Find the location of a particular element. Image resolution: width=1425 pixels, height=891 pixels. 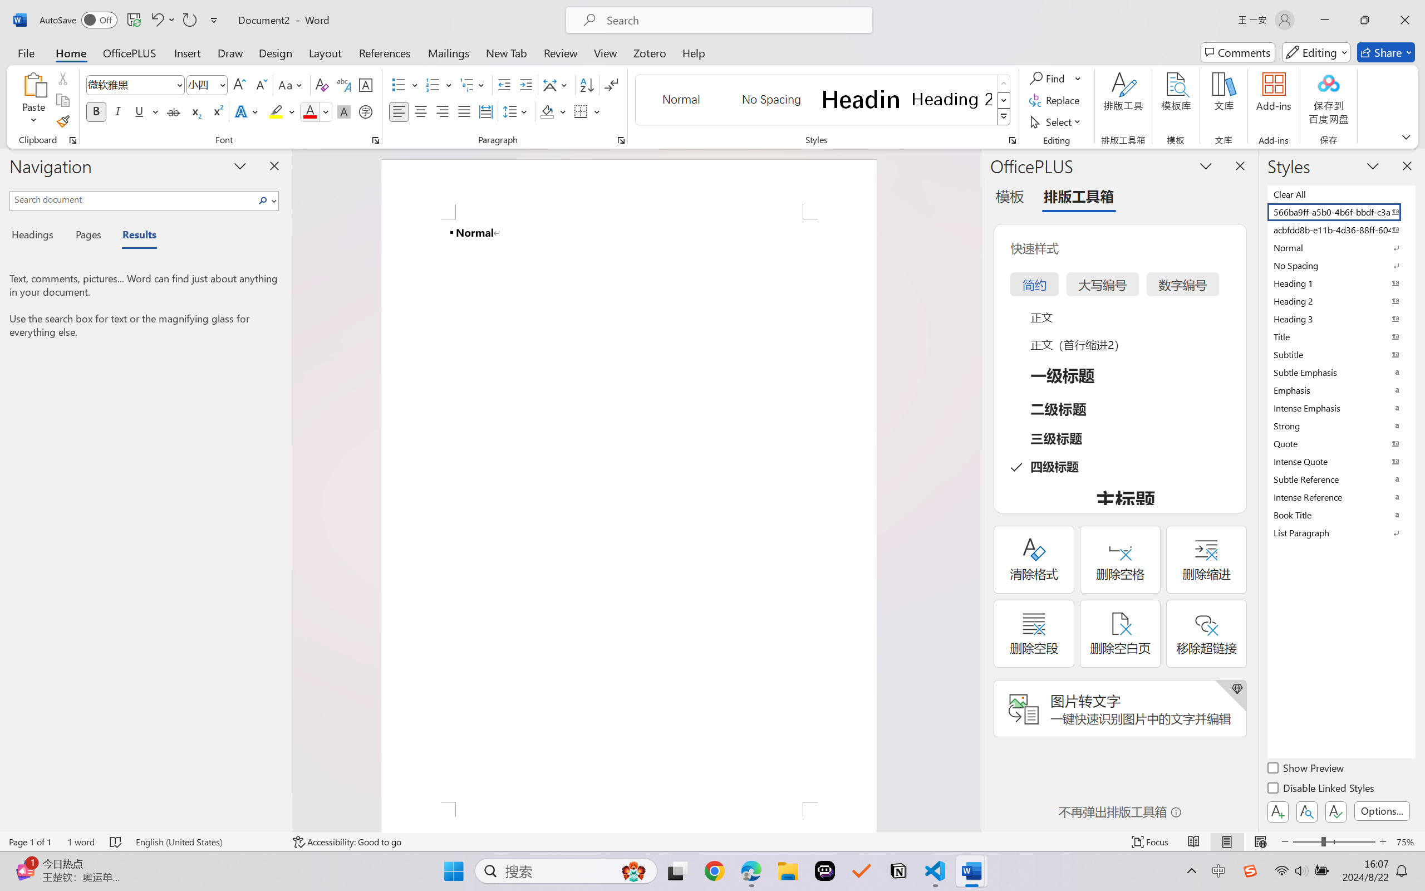

Mode is located at coordinates (1316, 52).